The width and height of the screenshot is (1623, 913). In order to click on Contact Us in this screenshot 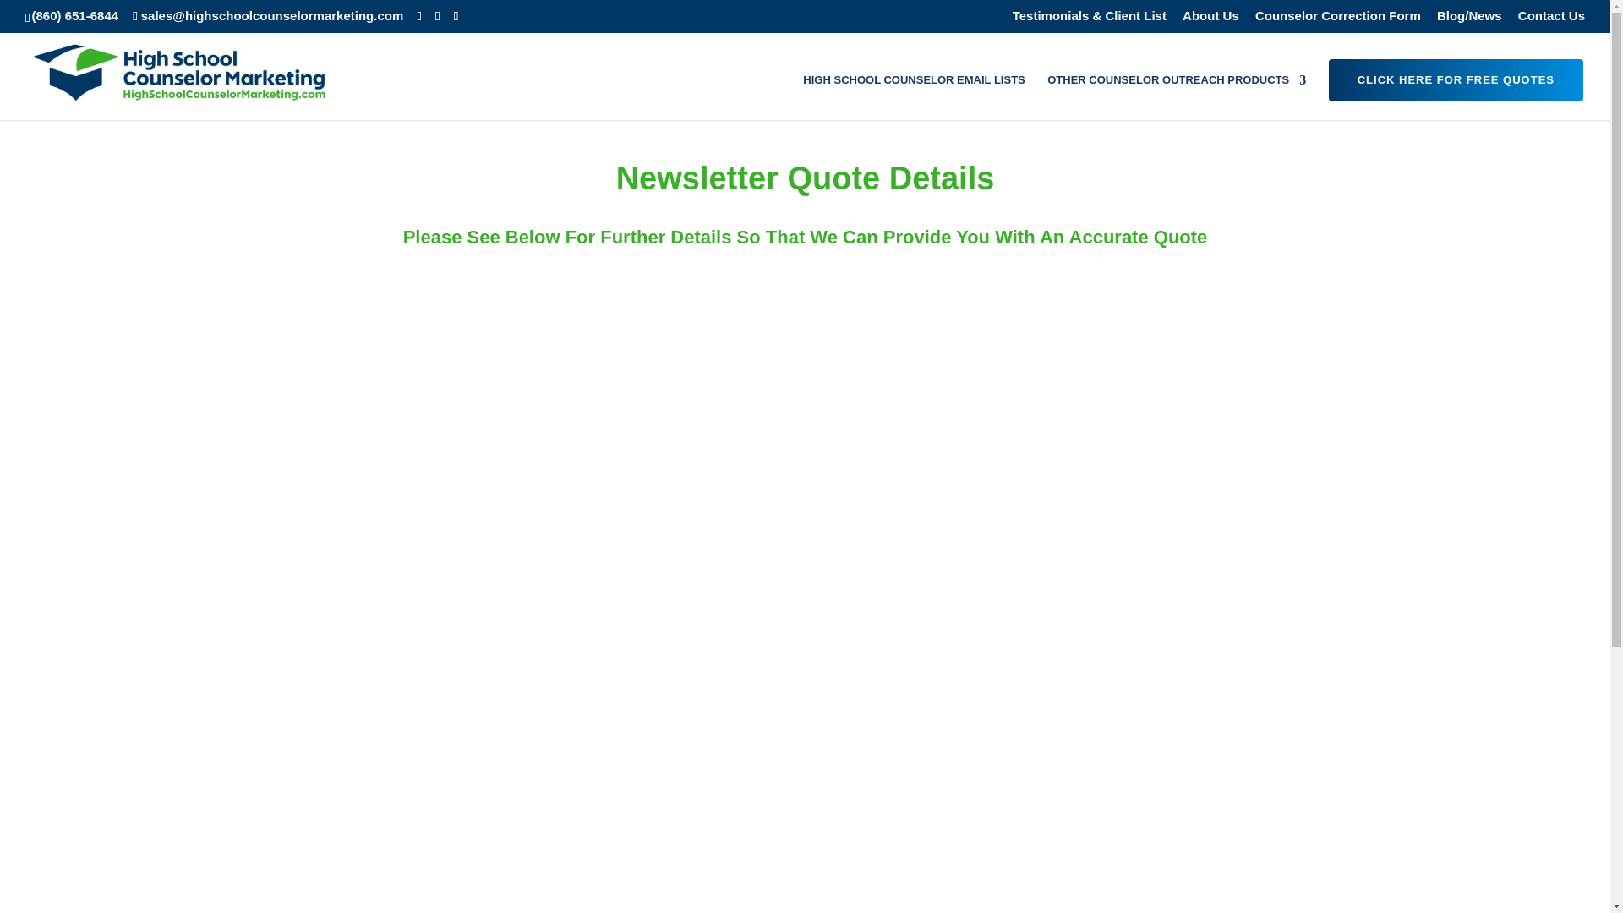, I will do `click(1551, 19)`.